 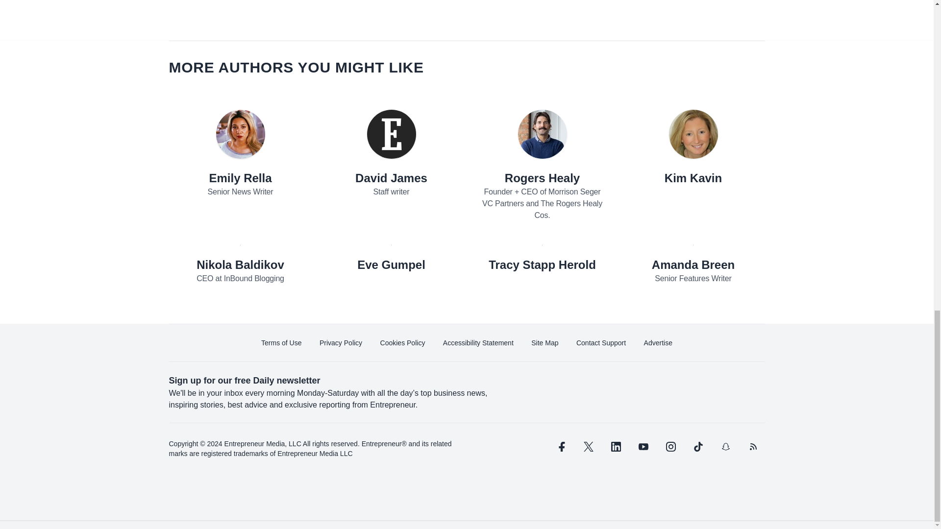 I want to click on tiktok, so click(x=697, y=447).